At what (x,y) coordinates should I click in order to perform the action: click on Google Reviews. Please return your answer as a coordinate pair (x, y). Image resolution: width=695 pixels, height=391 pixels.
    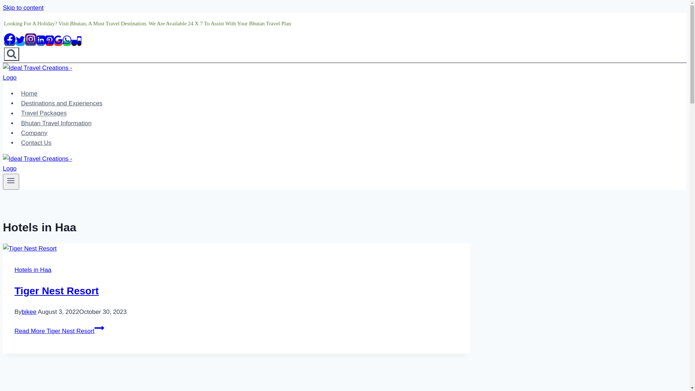
    Looking at the image, I should click on (58, 43).